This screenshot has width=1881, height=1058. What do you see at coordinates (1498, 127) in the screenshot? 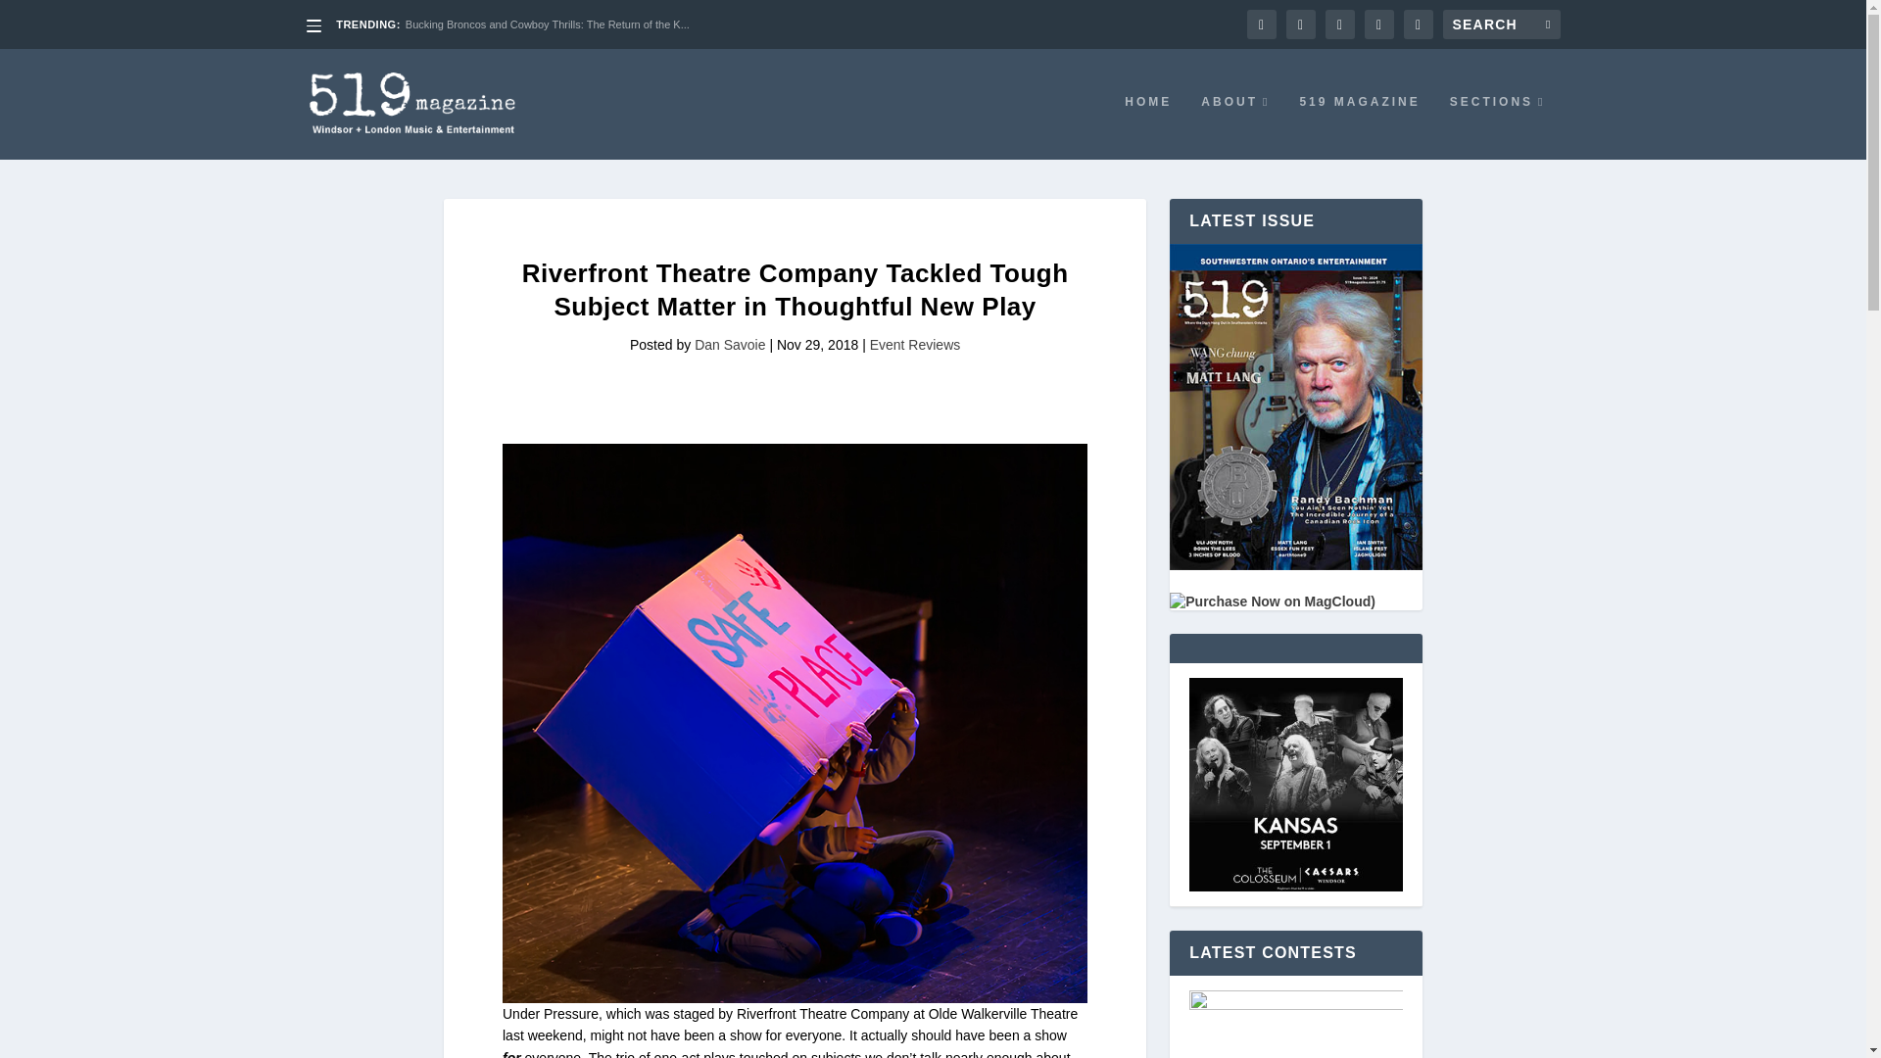
I see `SECTIONS` at bounding box center [1498, 127].